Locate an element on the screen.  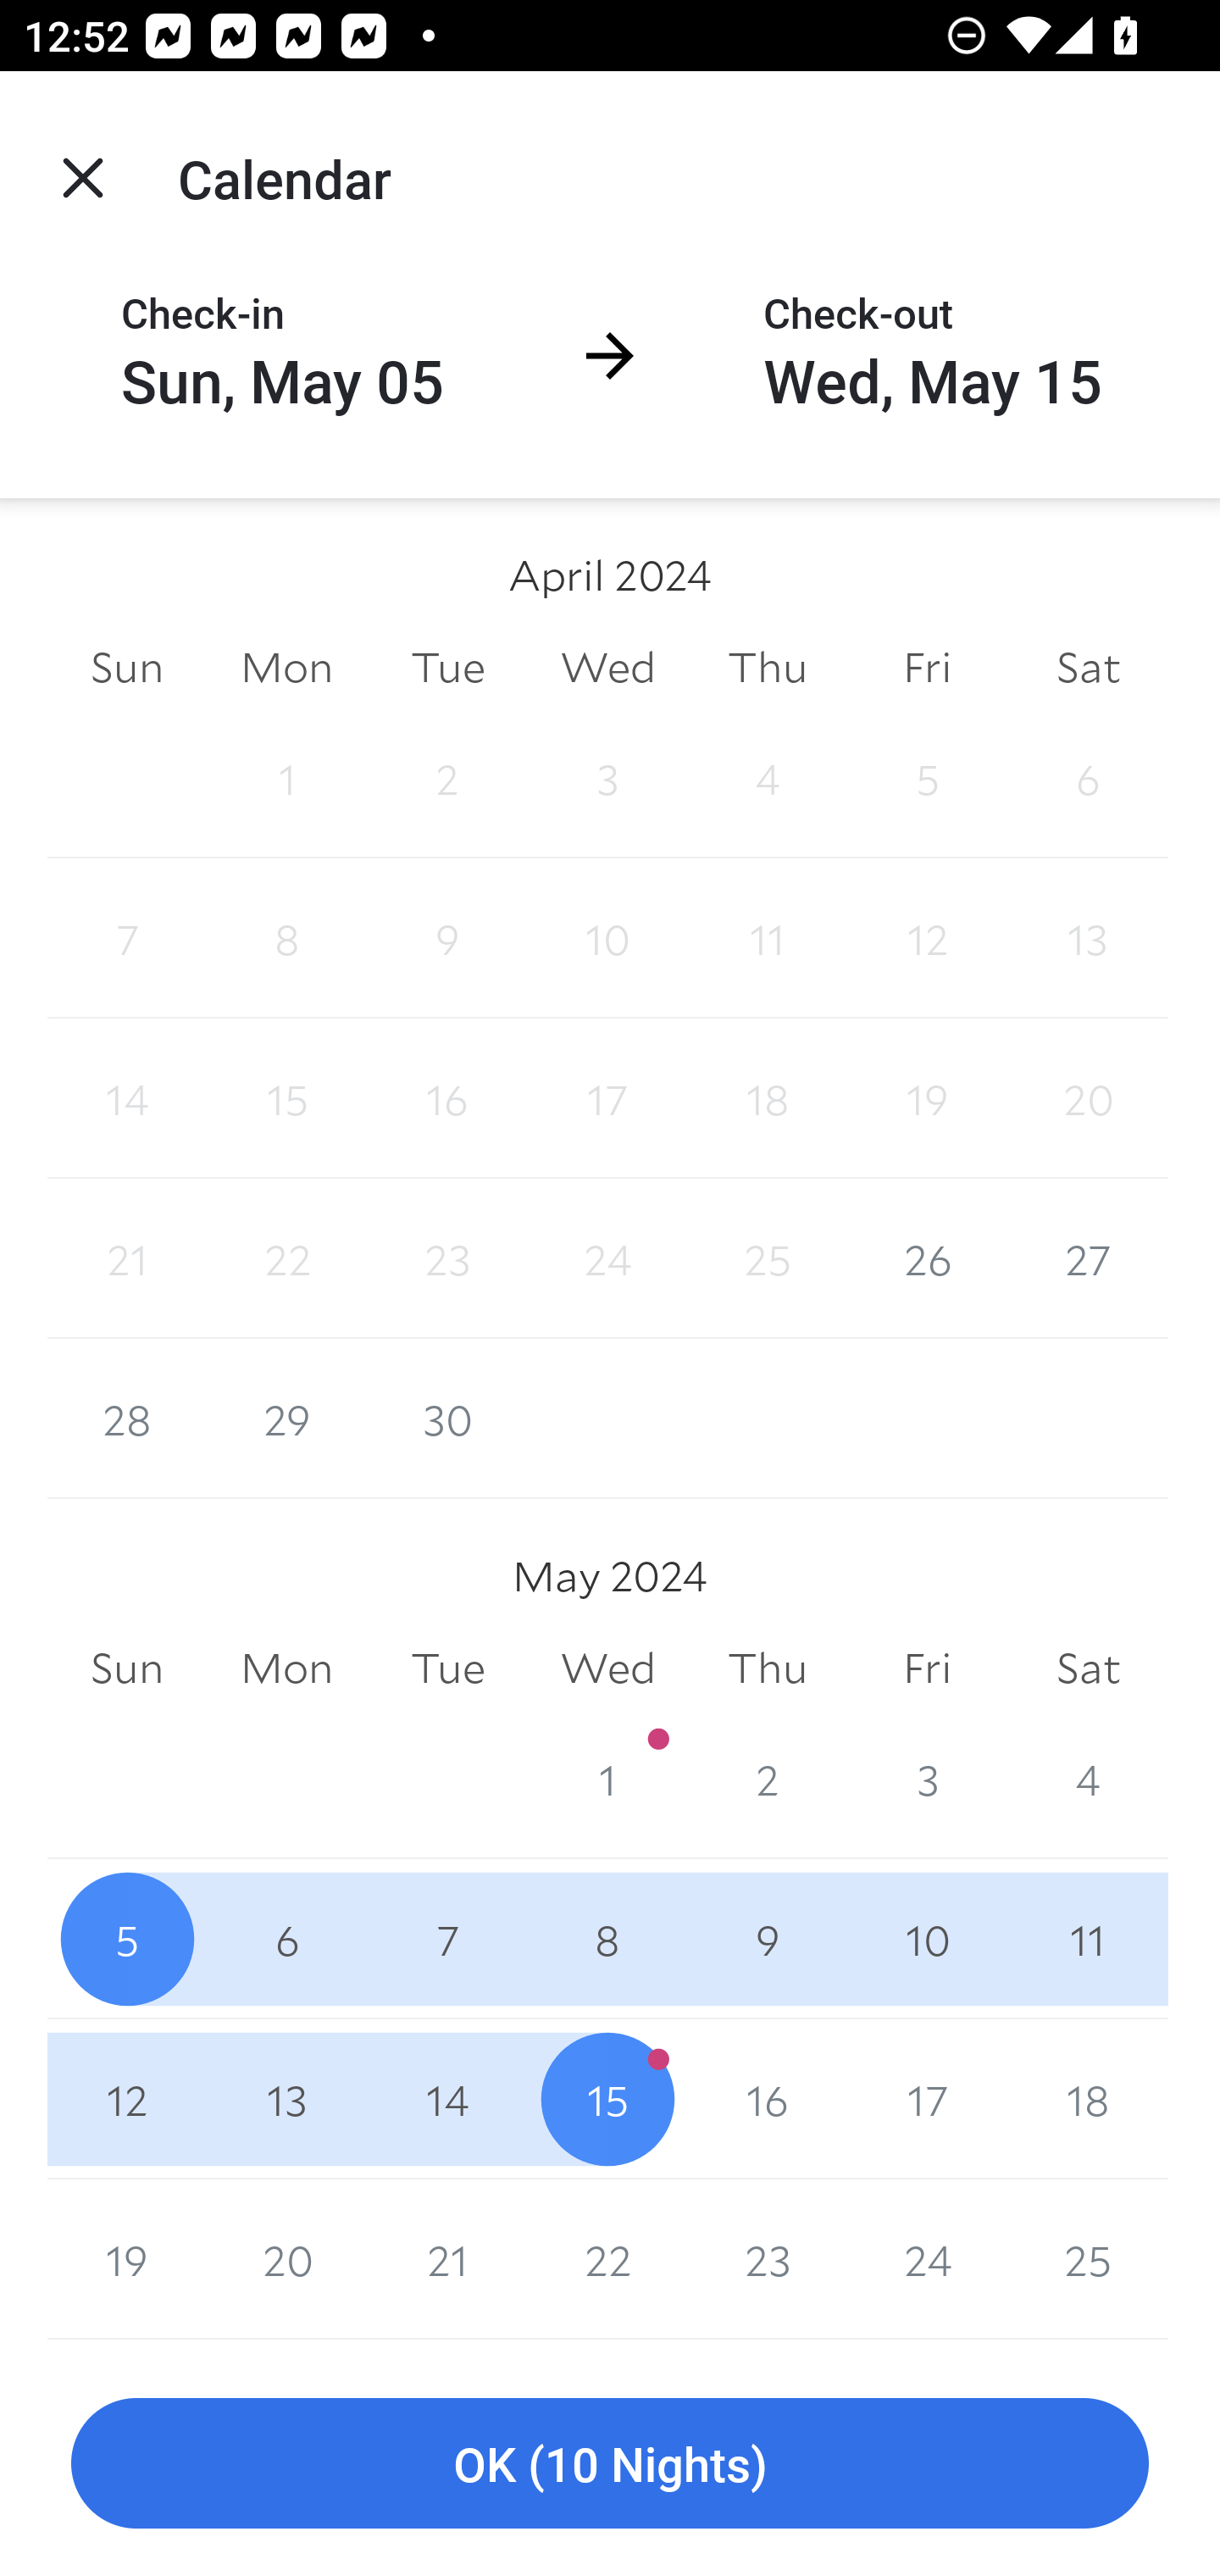
19 19 April 2024 is located at coordinates (927, 1098).